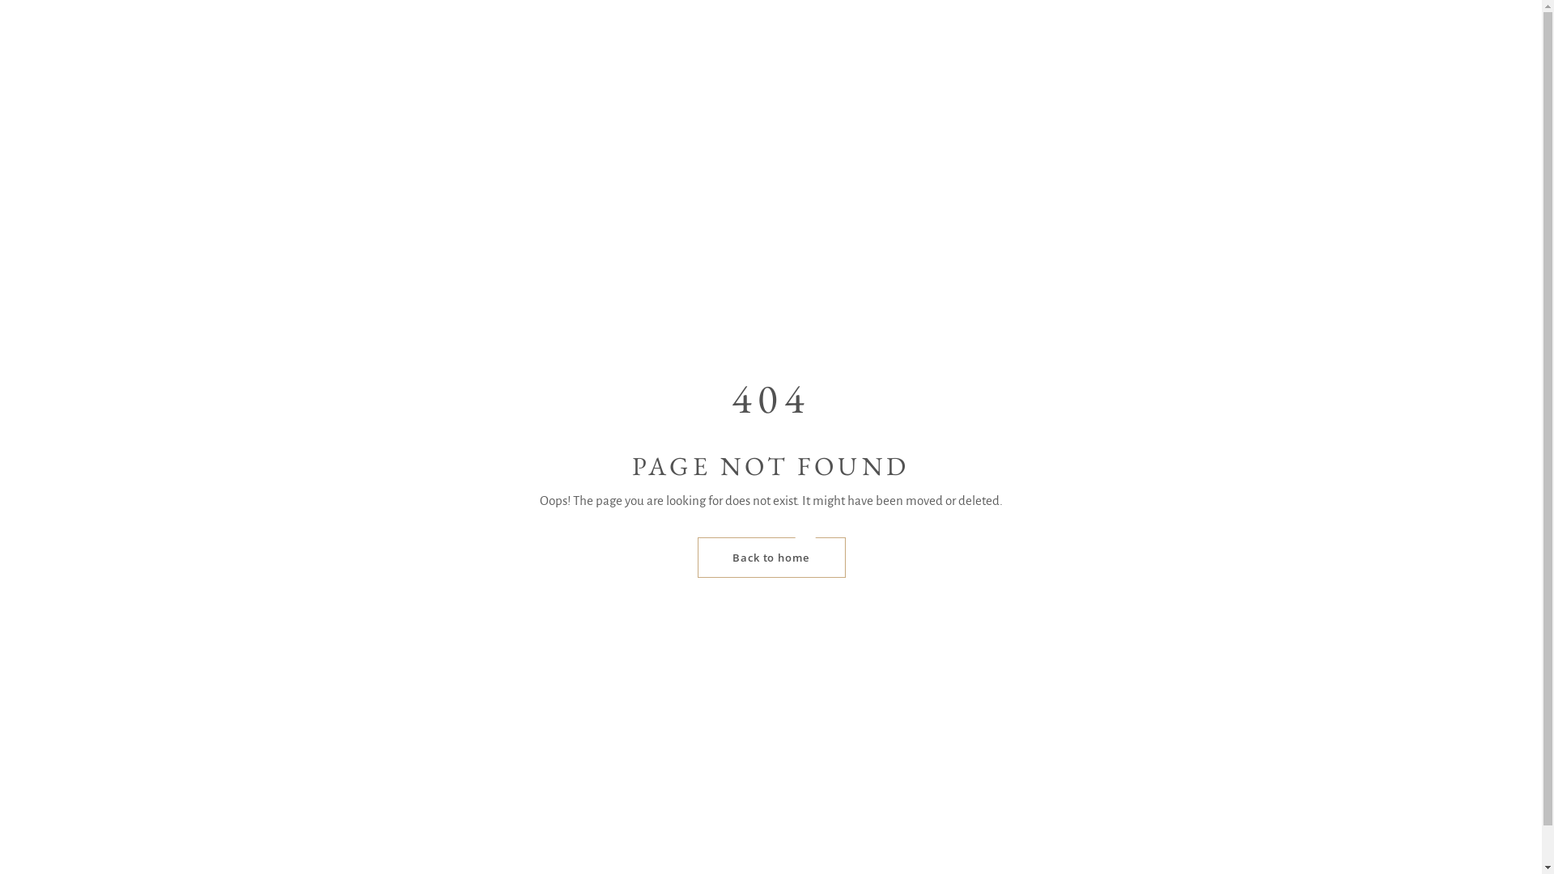  Describe the element at coordinates (997, 138) in the screenshot. I see `WEGLOT SWITCHER` at that location.